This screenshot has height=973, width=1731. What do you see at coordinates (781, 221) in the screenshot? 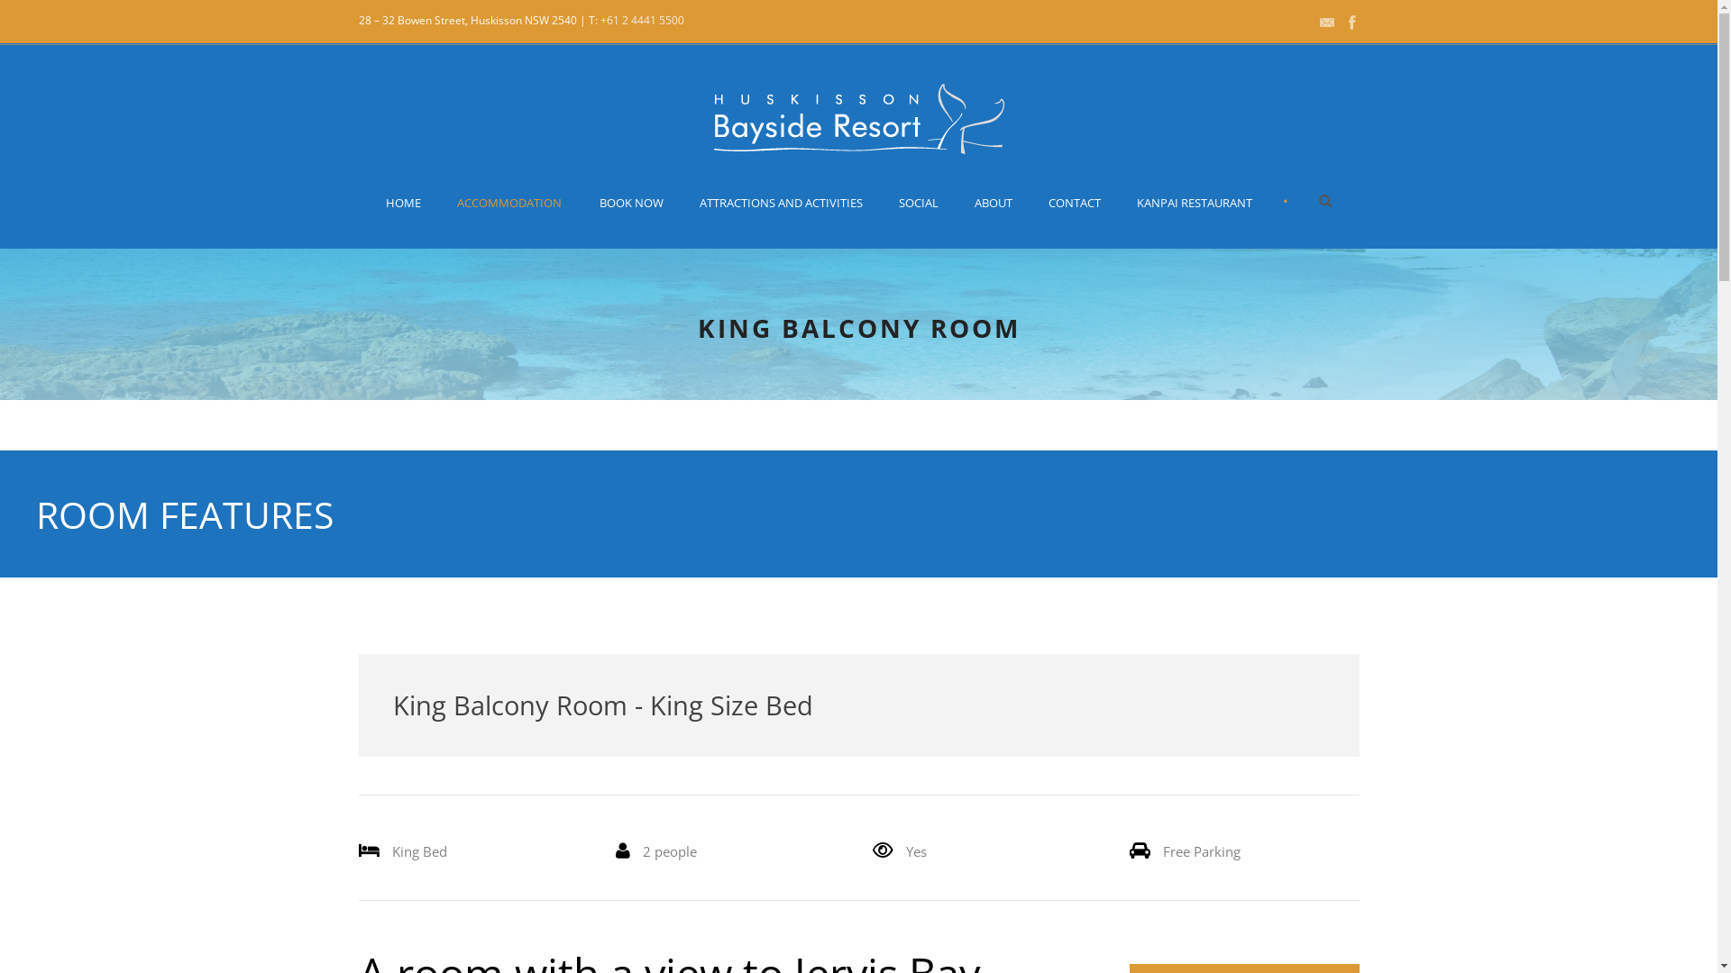
I see `ATTRACTIONS AND ACTIVITIES` at bounding box center [781, 221].